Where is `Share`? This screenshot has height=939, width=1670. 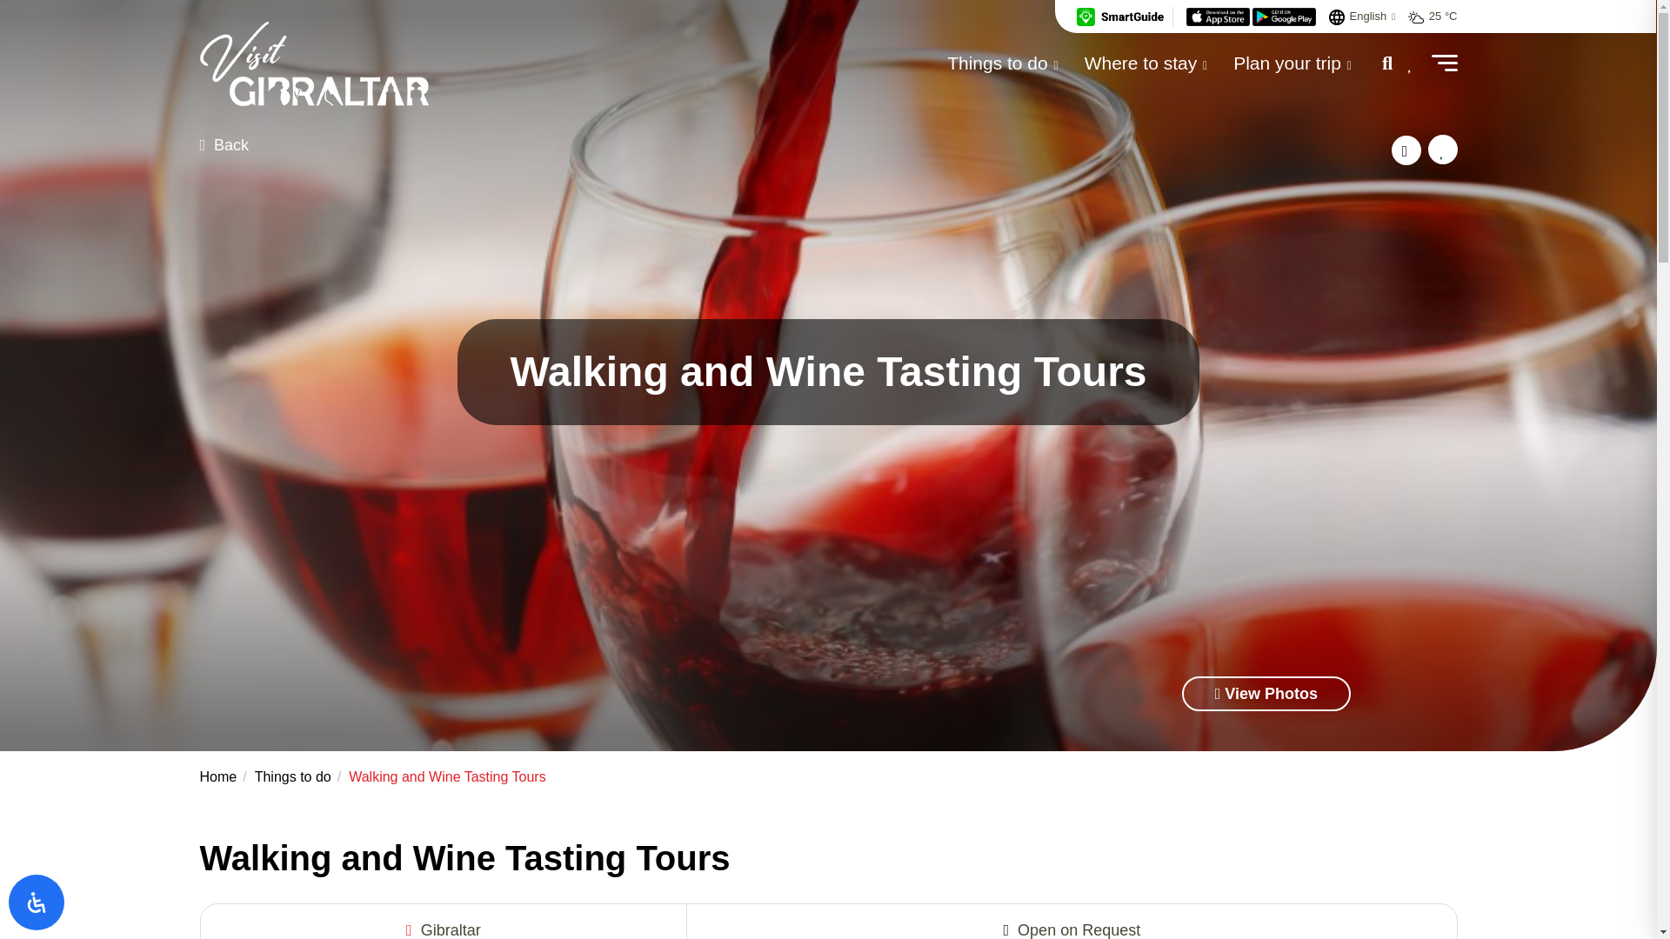 Share is located at coordinates (1406, 150).